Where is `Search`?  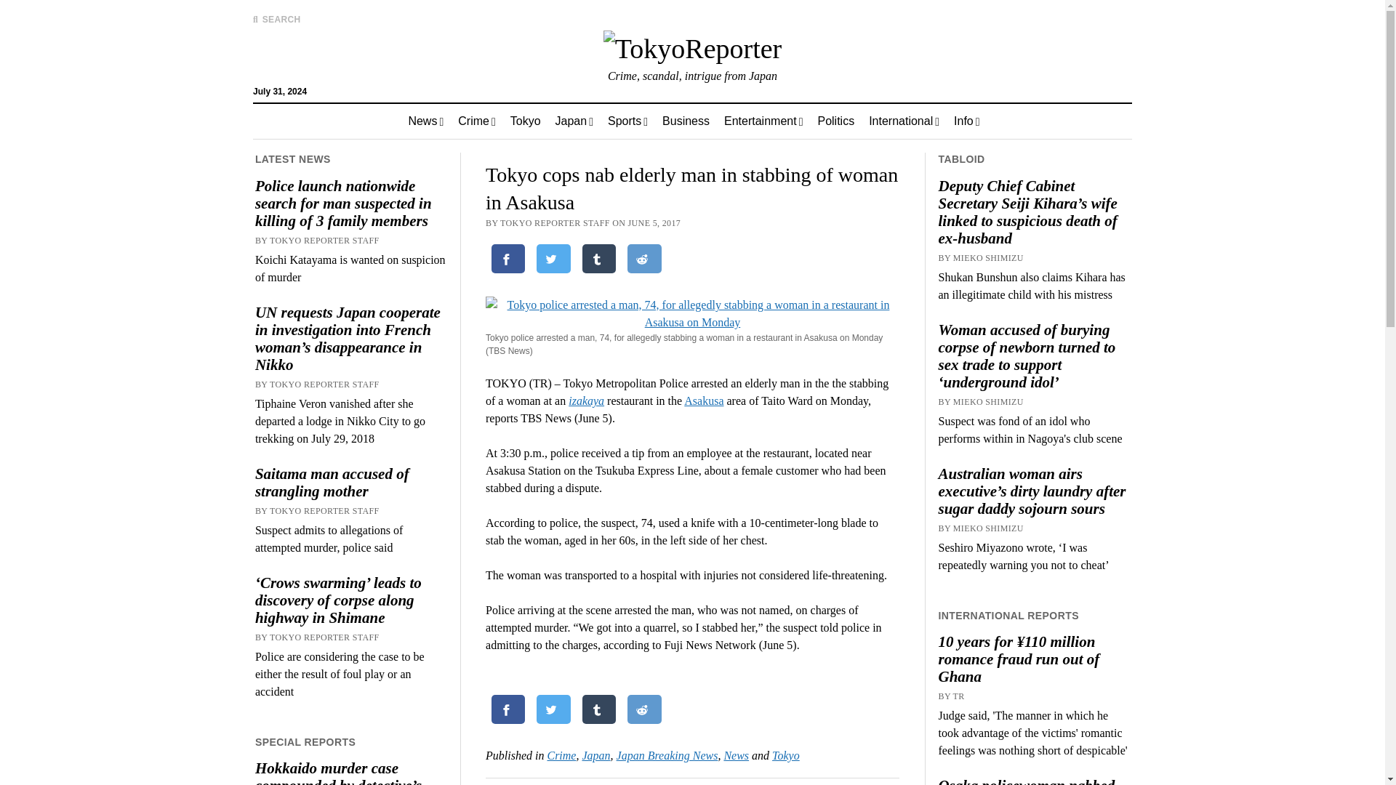 Search is located at coordinates (907, 124).